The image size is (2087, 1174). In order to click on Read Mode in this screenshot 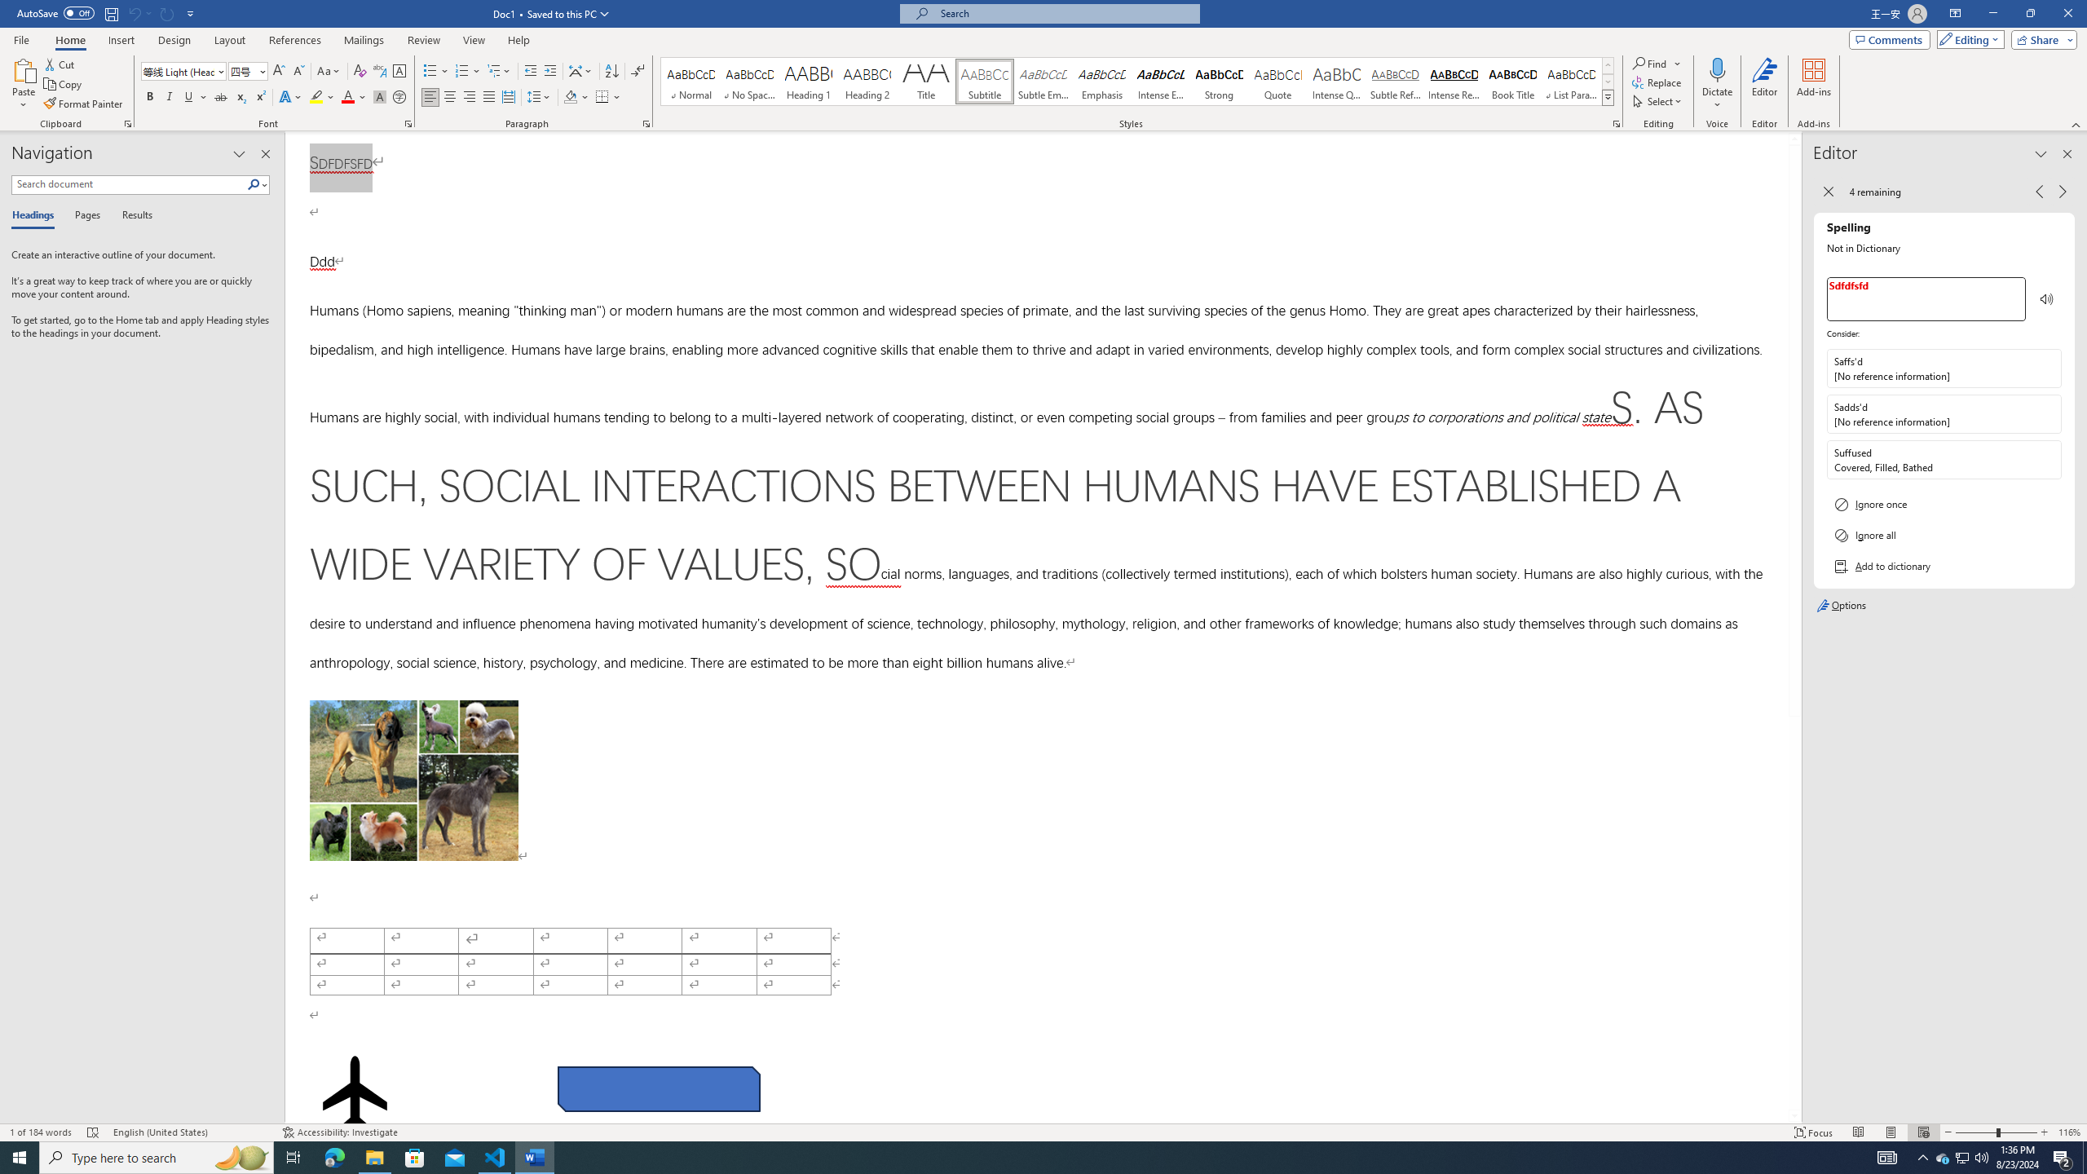, I will do `click(1858, 1132)`.